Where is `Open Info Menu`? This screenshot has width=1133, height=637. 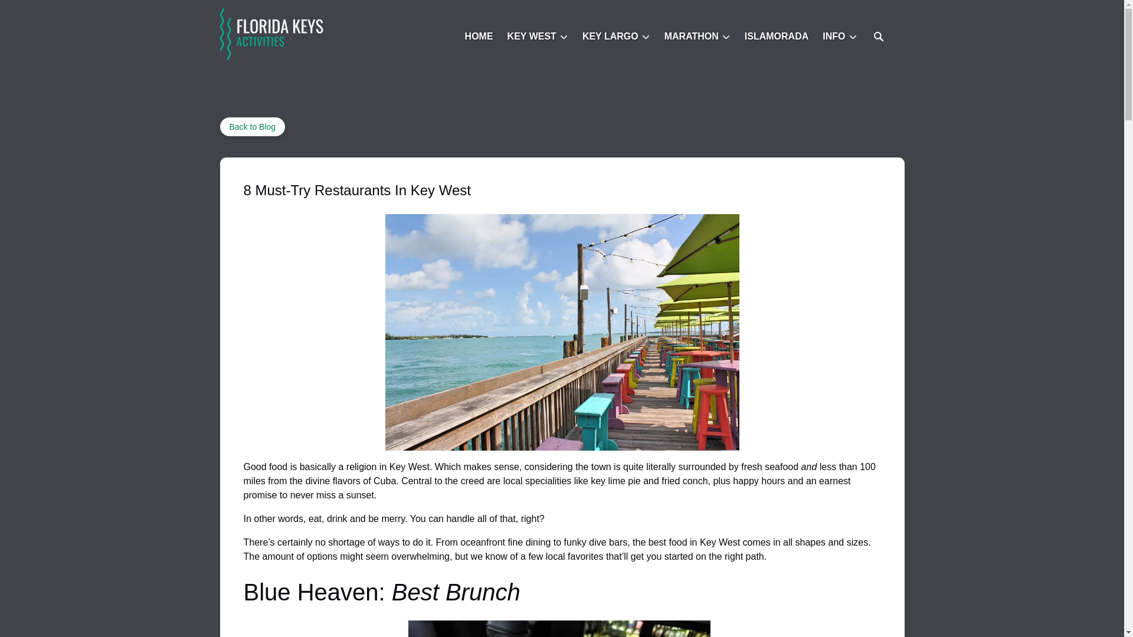
Open Info Menu is located at coordinates (843, 34).